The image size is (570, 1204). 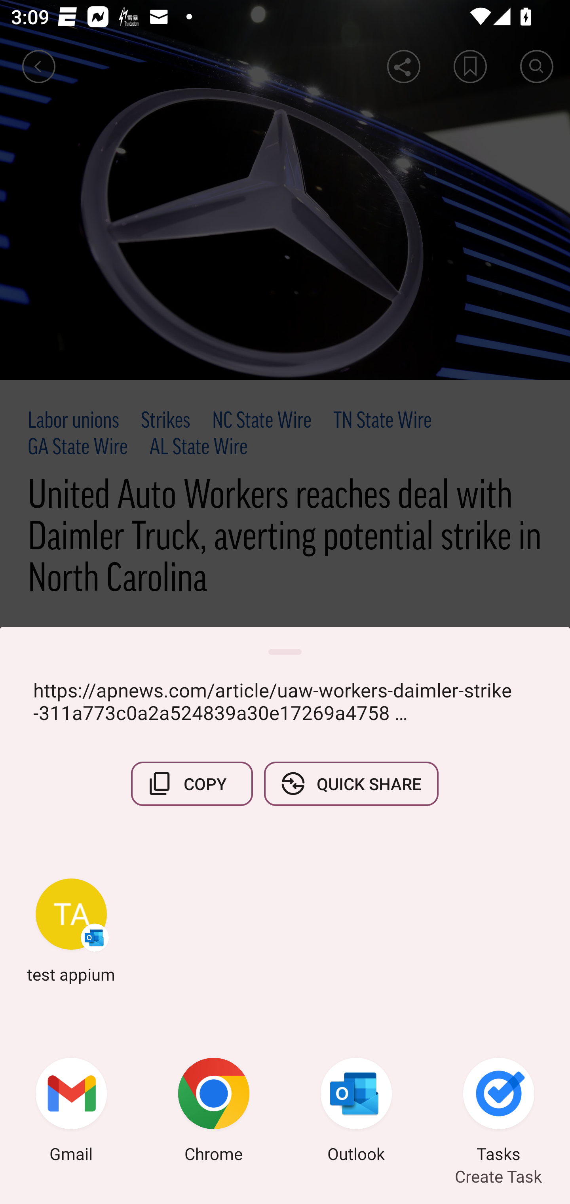 What do you see at coordinates (356, 1112) in the screenshot?
I see `Outlook` at bounding box center [356, 1112].